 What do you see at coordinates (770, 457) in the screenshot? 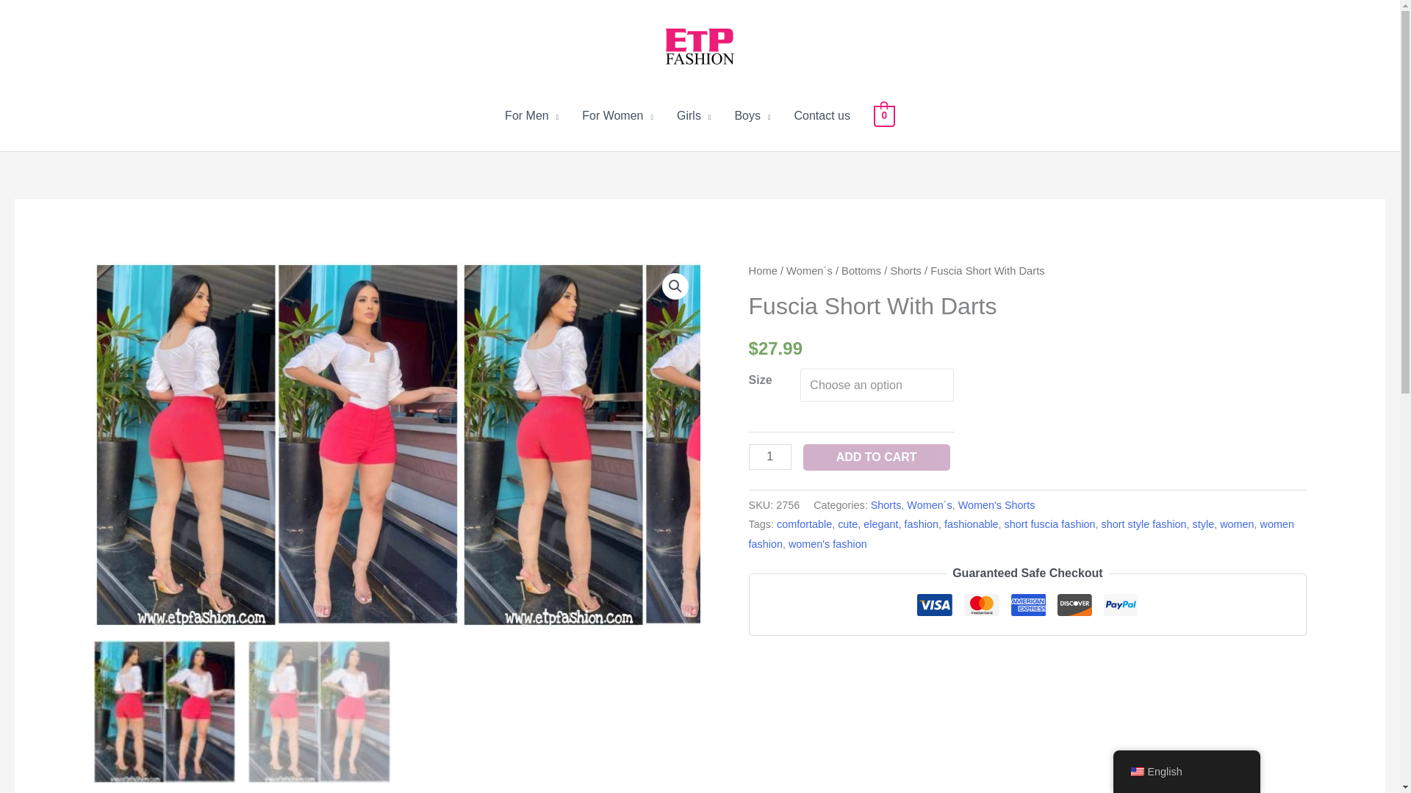
I see `Qty` at bounding box center [770, 457].